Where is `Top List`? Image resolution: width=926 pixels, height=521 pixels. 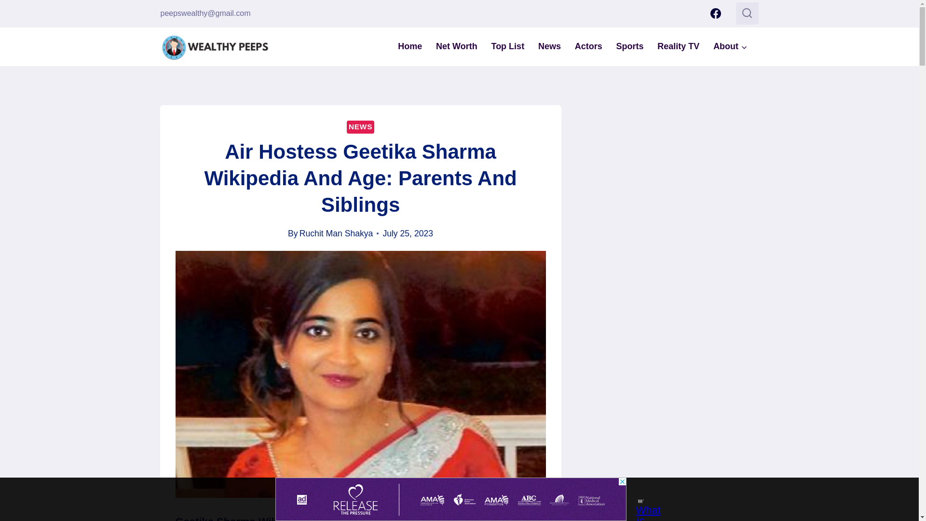
Top List is located at coordinates (507, 46).